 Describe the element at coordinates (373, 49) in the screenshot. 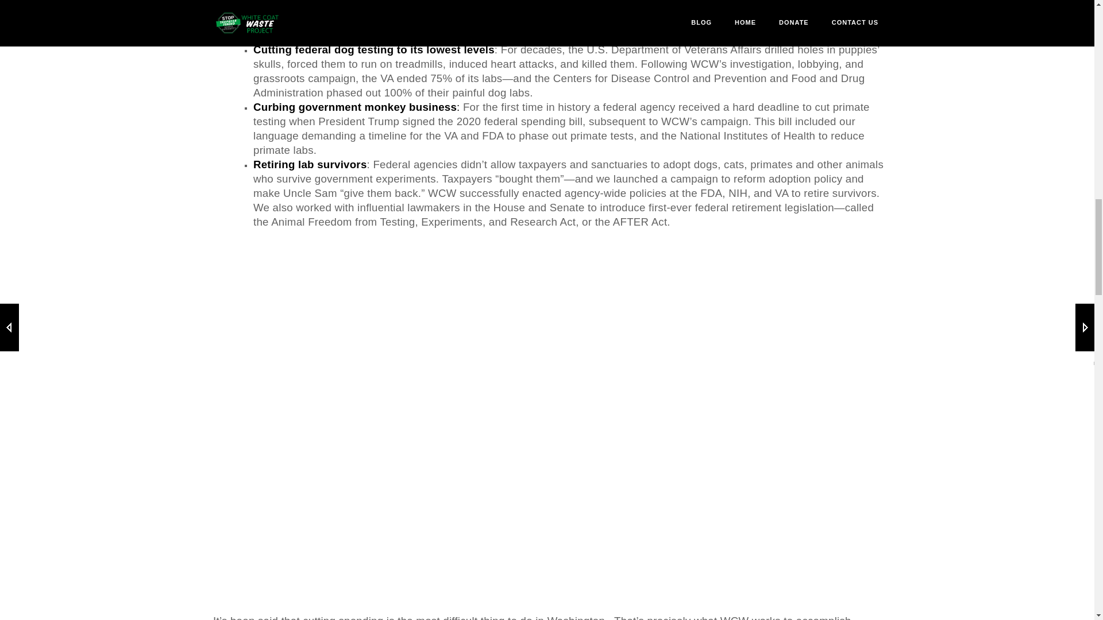

I see `Cutting federal dog testing to its lowest levels` at that location.